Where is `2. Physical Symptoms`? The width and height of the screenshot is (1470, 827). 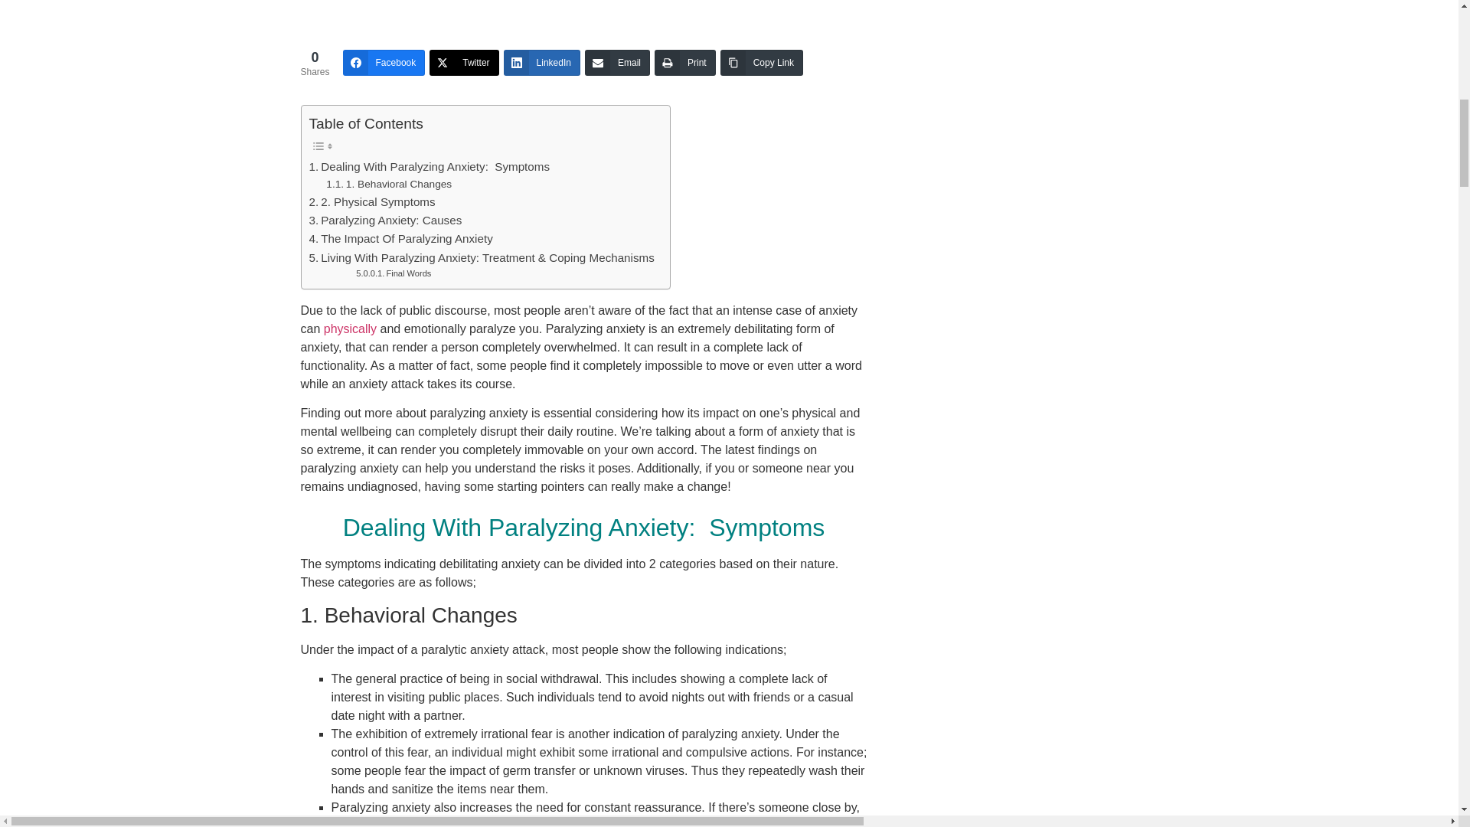
2. Physical Symptoms is located at coordinates (372, 202).